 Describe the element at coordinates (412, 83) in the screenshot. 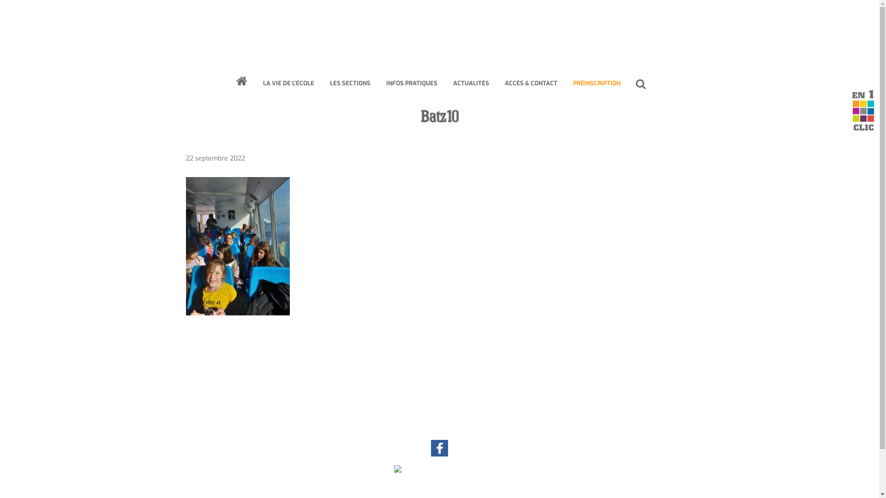

I see `INFOS PRATIQUES` at that location.